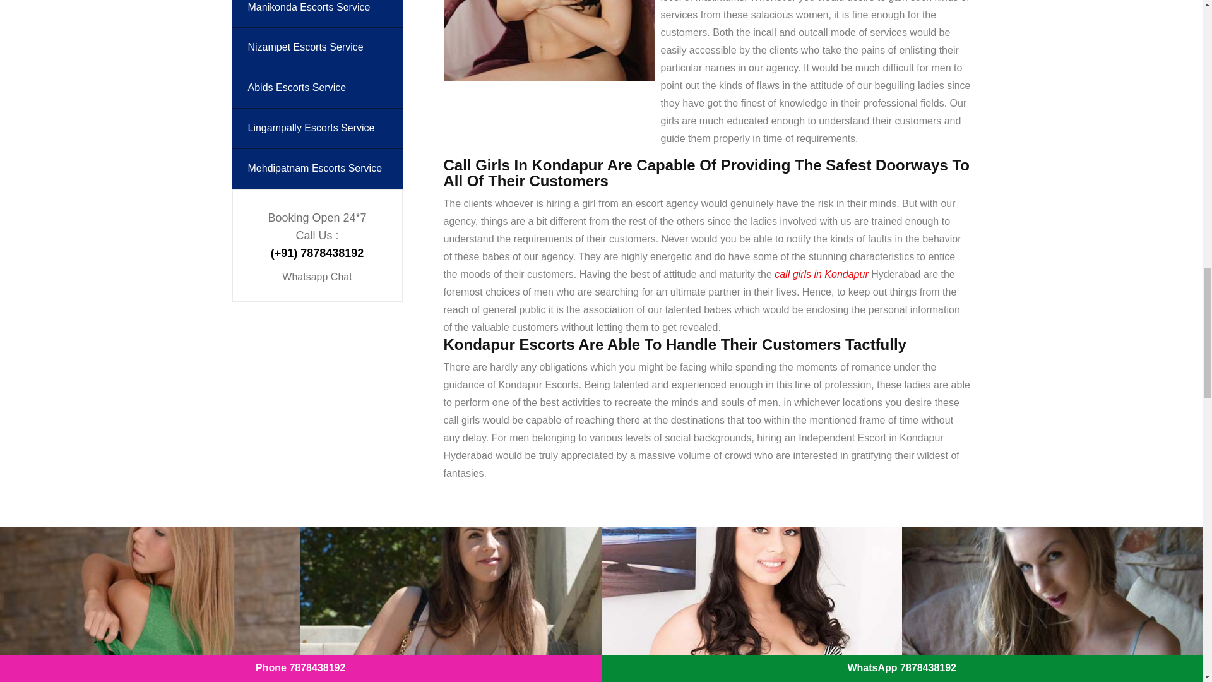 The width and height of the screenshot is (1212, 682). What do you see at coordinates (317, 169) in the screenshot?
I see `Mehdipatnam Escorts Service` at bounding box center [317, 169].